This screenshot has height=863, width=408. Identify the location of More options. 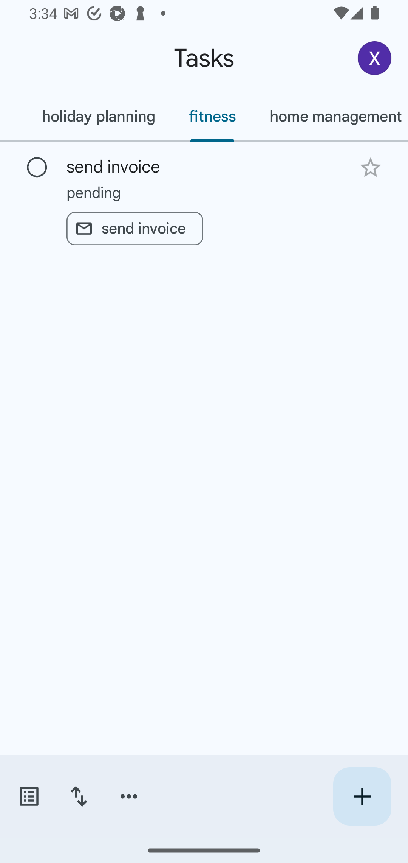
(129, 796).